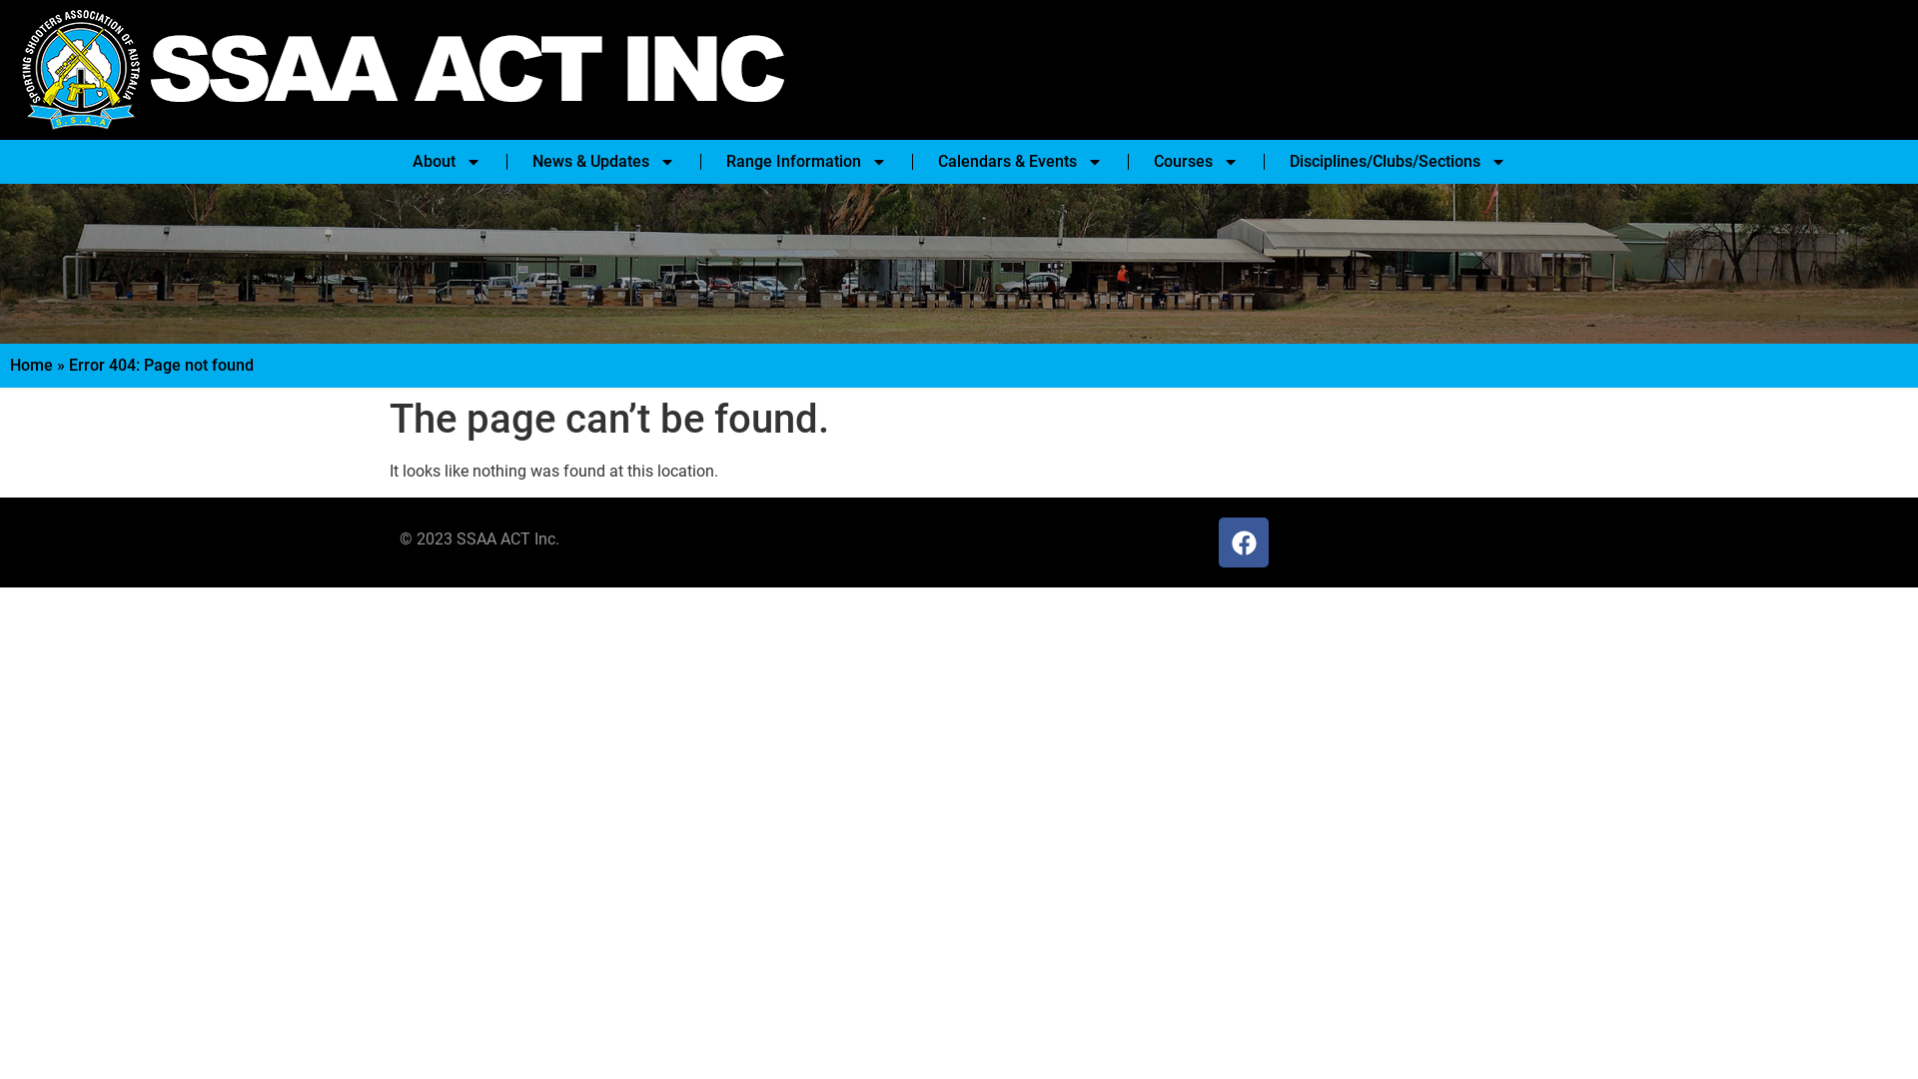  I want to click on About, so click(446, 162).